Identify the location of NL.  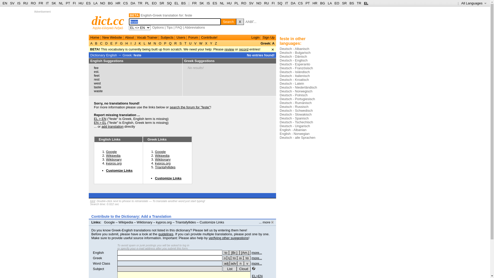
(222, 3).